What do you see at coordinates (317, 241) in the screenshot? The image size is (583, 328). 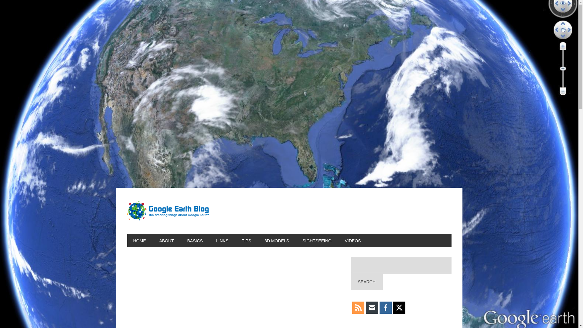 I see `SIGHTSEEING` at bounding box center [317, 241].